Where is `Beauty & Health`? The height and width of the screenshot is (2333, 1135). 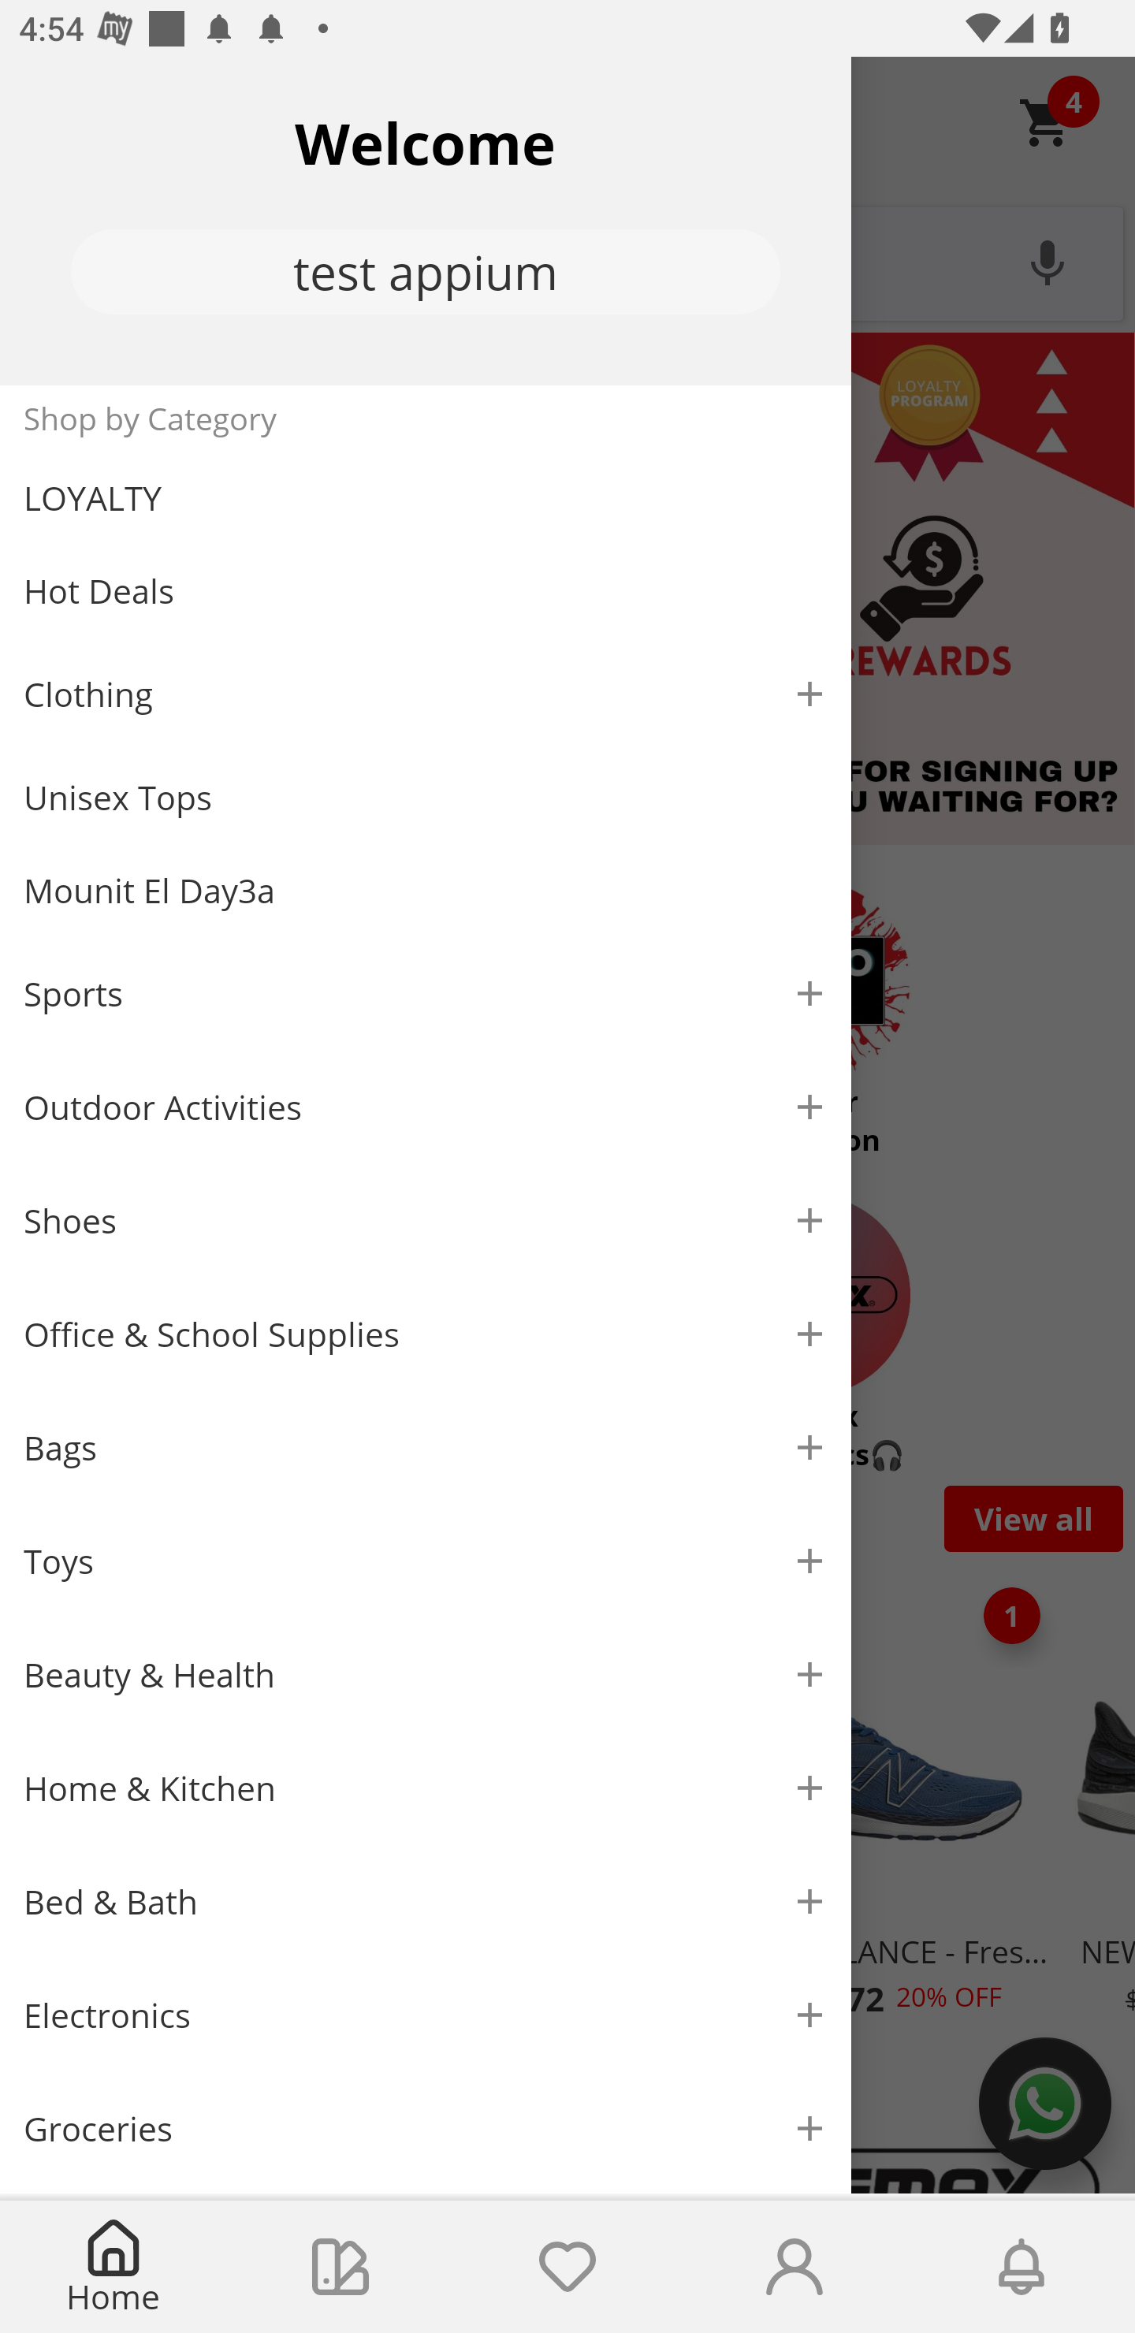
Beauty & Health is located at coordinates (426, 1675).